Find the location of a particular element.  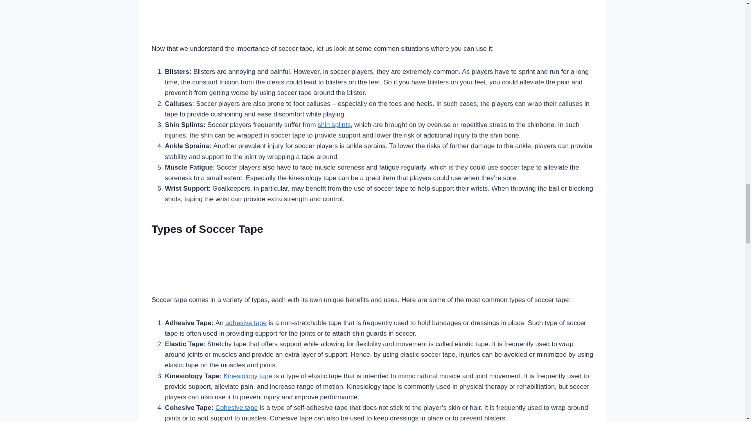

Kinesiology tape is located at coordinates (247, 376).